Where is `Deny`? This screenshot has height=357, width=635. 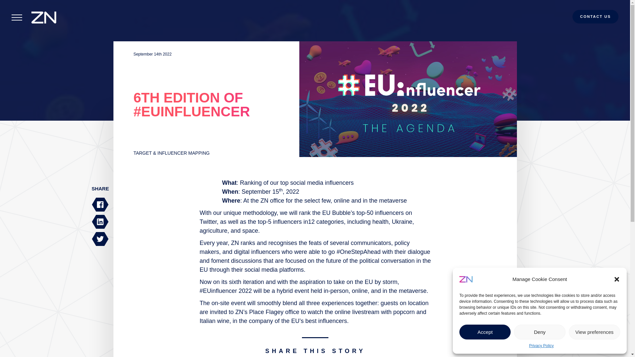
Deny is located at coordinates (539, 332).